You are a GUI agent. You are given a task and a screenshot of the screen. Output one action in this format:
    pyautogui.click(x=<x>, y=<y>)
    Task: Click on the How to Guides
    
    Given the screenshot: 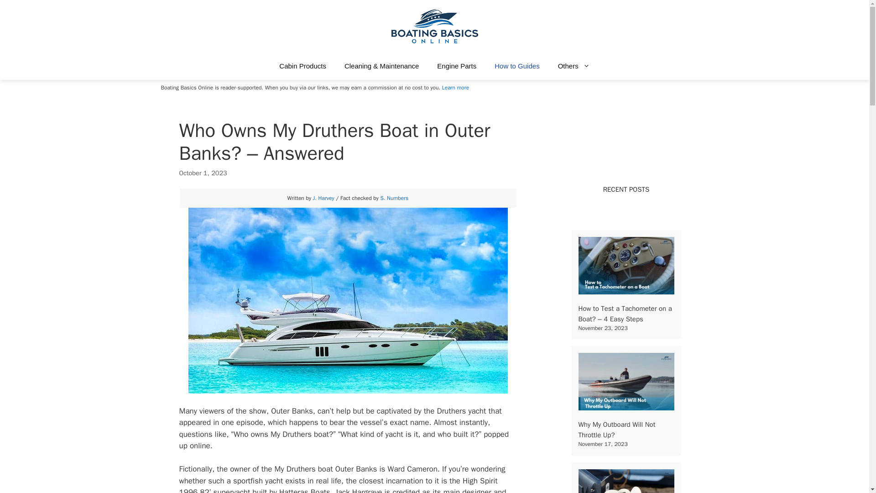 What is the action you would take?
    pyautogui.click(x=516, y=66)
    